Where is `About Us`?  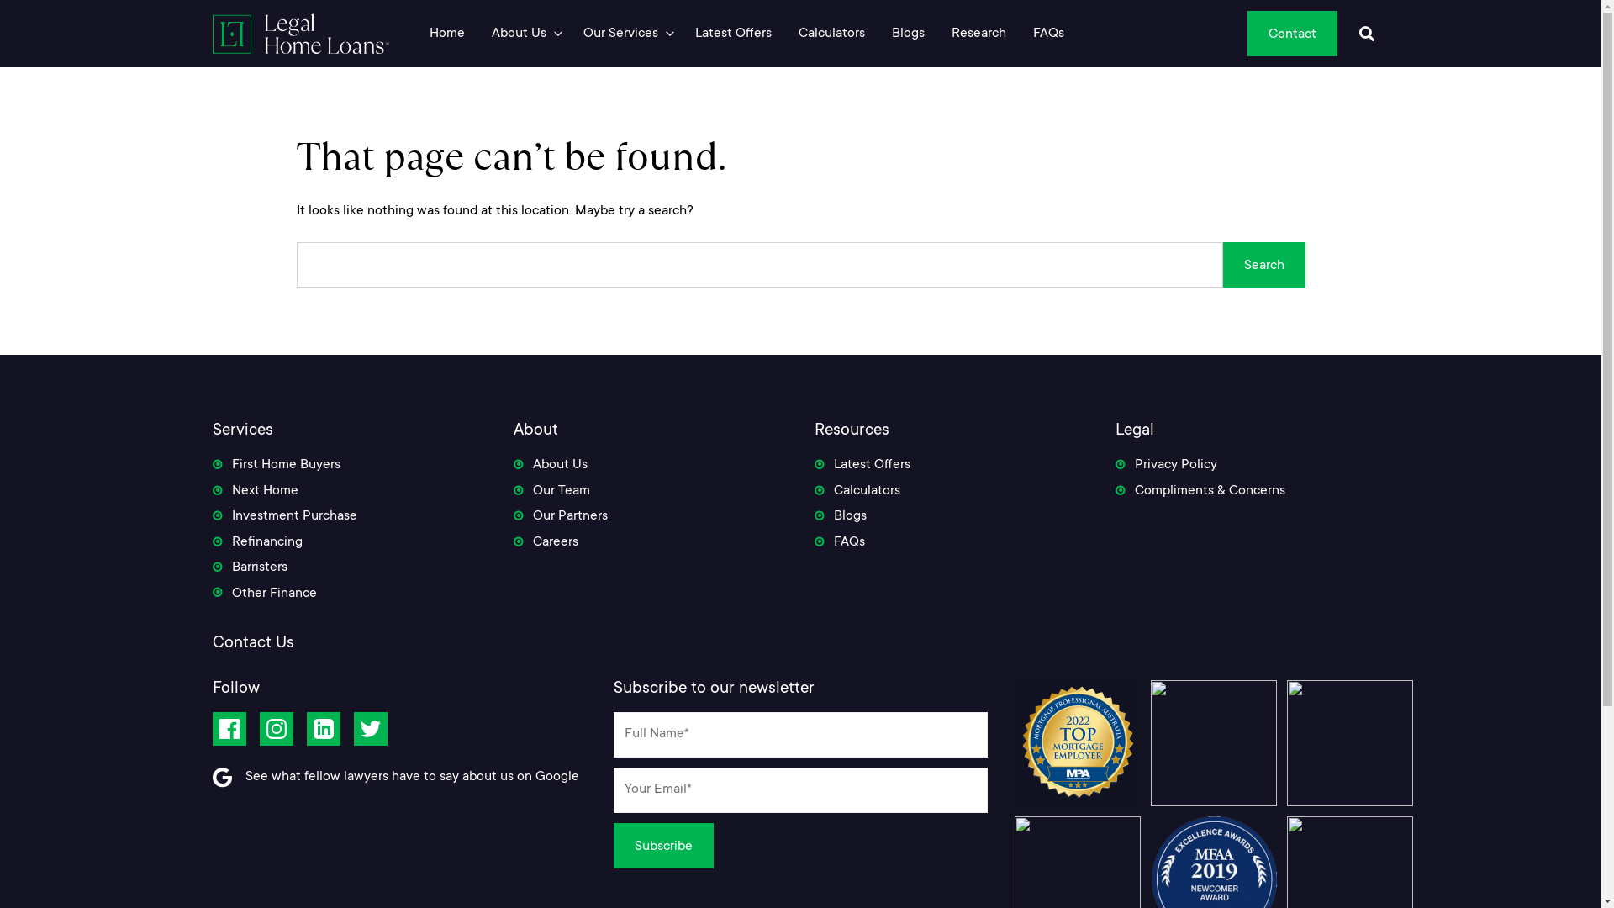 About Us is located at coordinates (518, 34).